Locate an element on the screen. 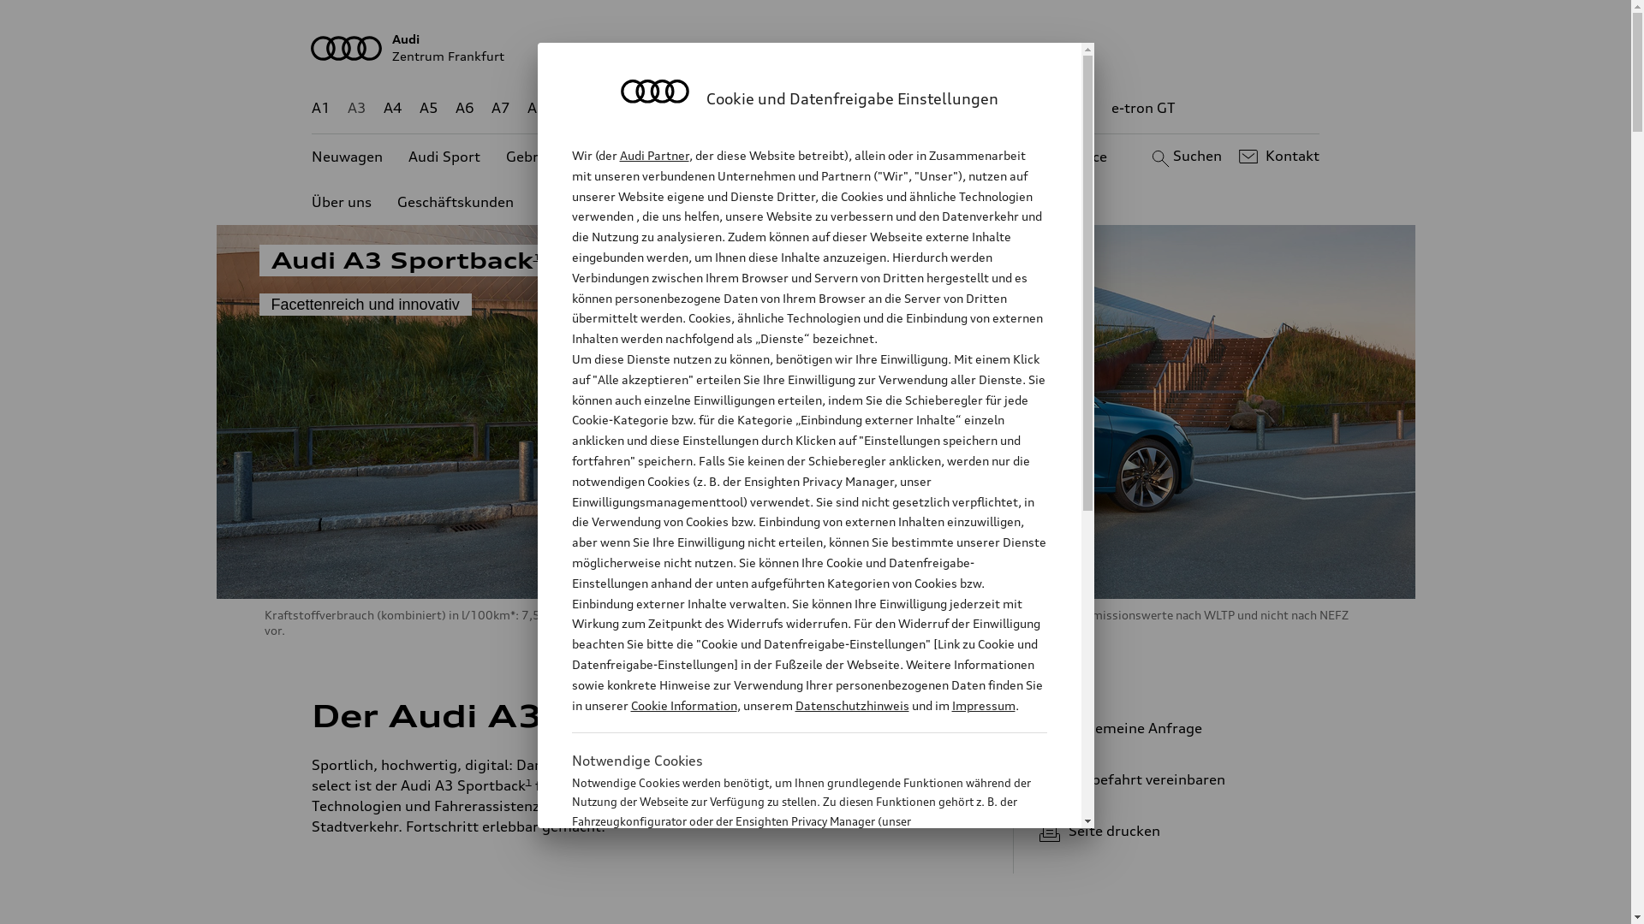  TT is located at coordinates (920, 108).